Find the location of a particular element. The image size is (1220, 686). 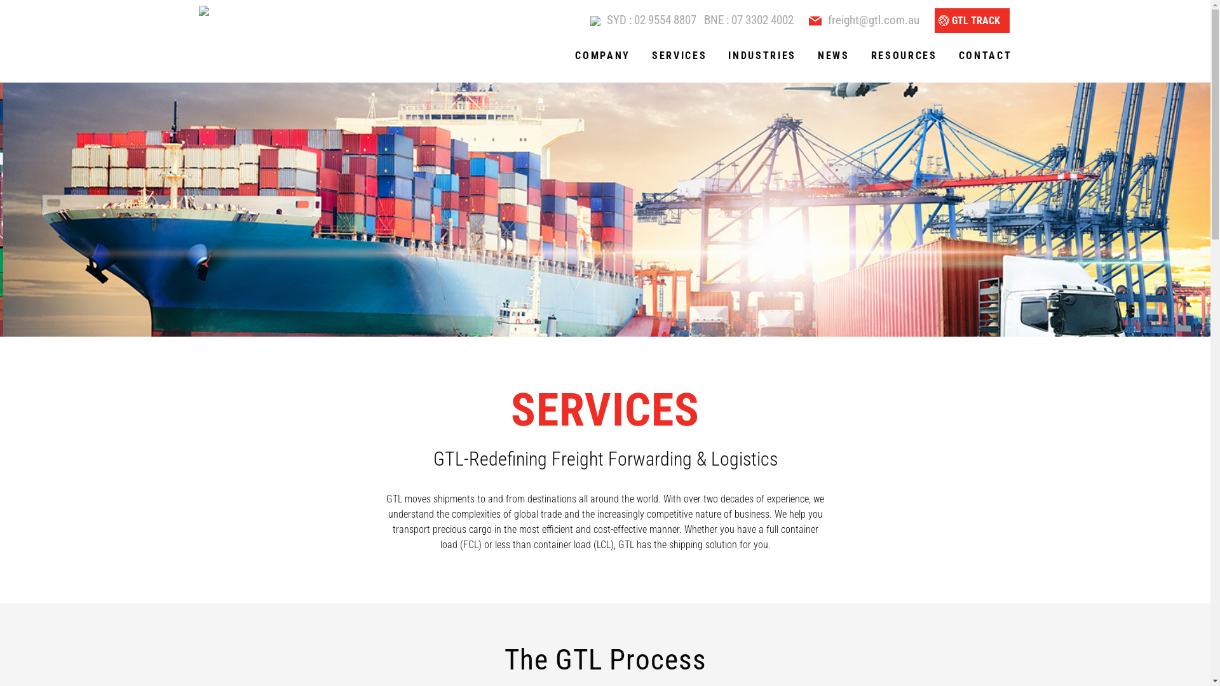

RESOURCES is located at coordinates (904, 56).